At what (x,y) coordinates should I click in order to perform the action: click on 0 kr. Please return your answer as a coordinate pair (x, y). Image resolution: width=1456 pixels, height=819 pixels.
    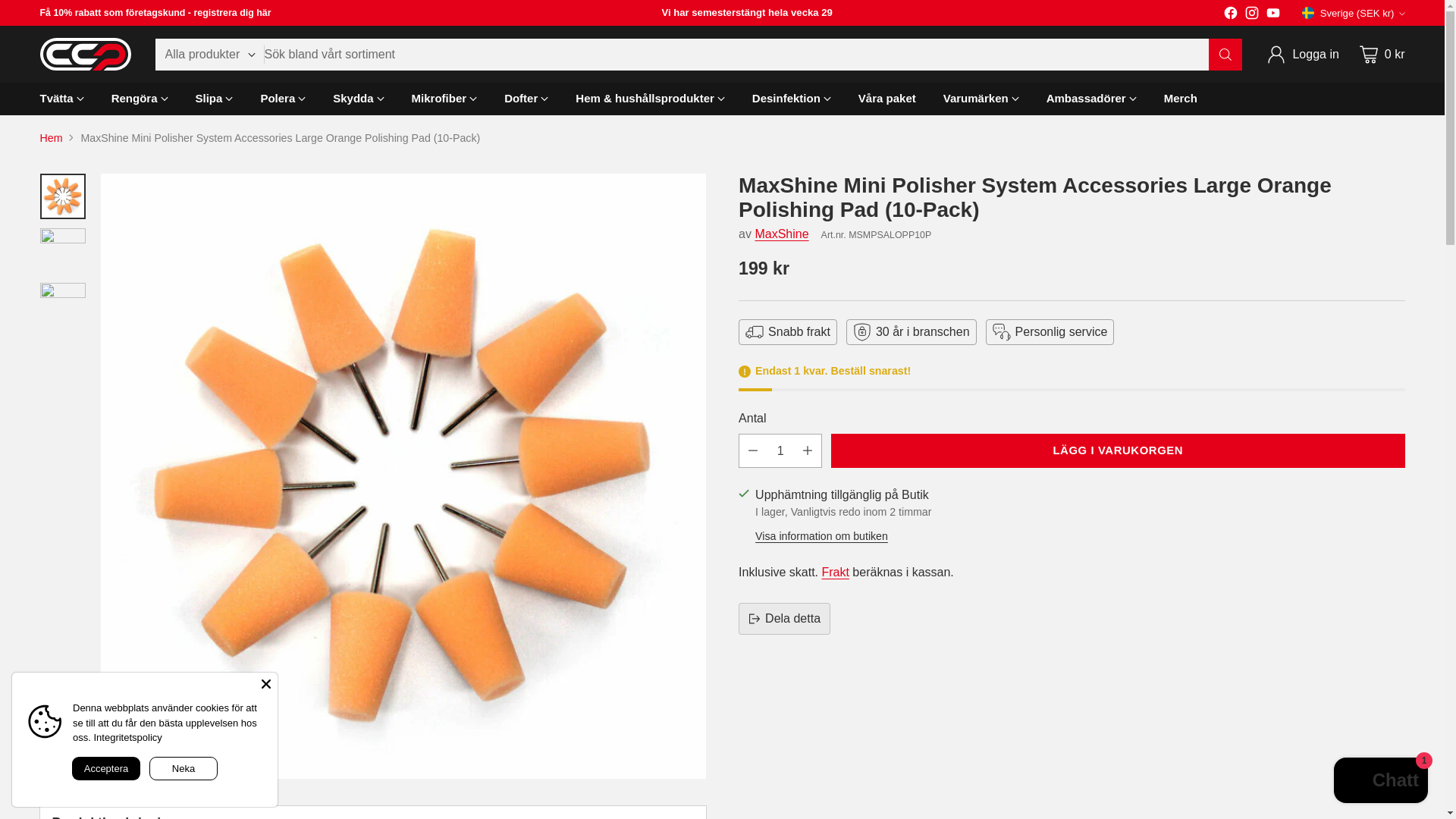
    Looking at the image, I should click on (1379, 54).